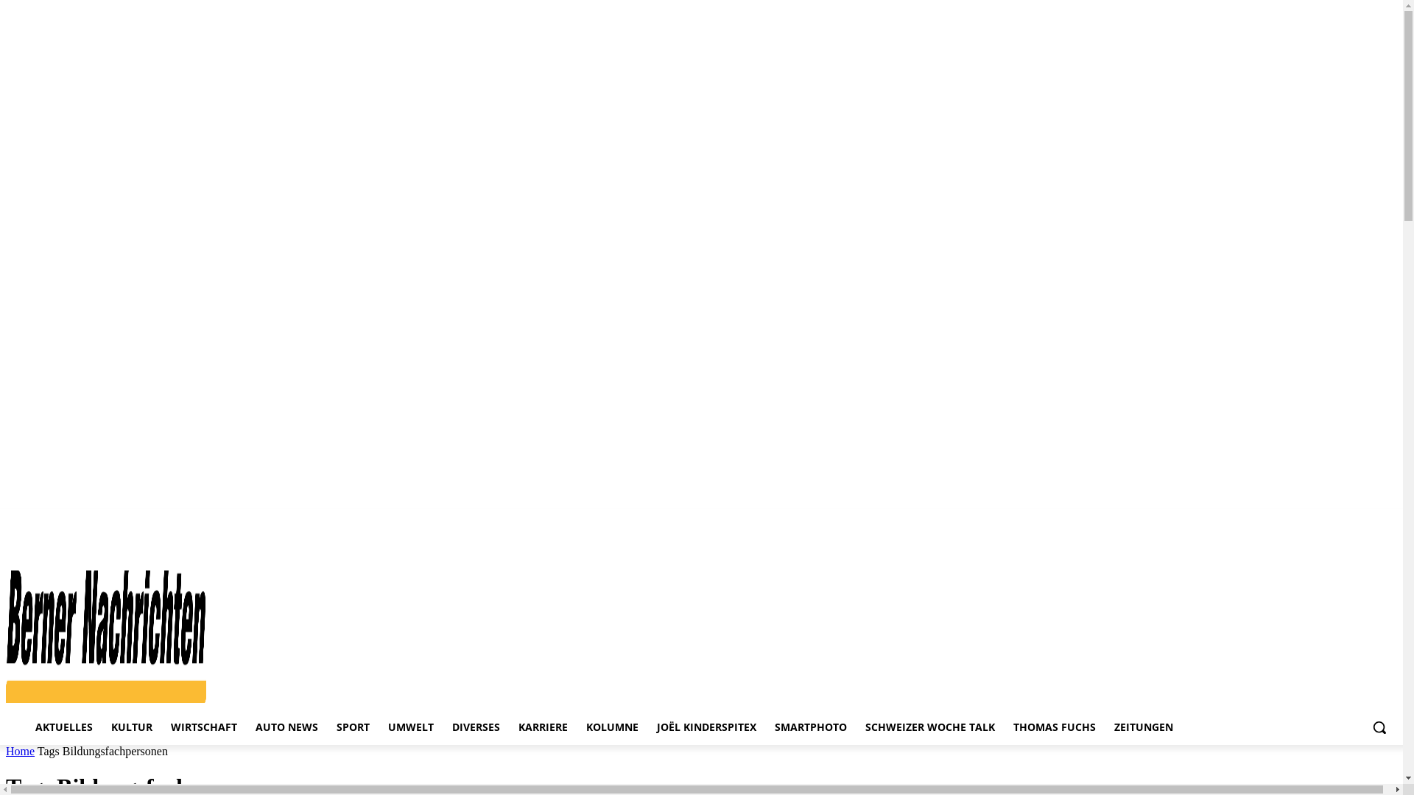  Describe the element at coordinates (1315, 540) in the screenshot. I see `Tarife` at that location.